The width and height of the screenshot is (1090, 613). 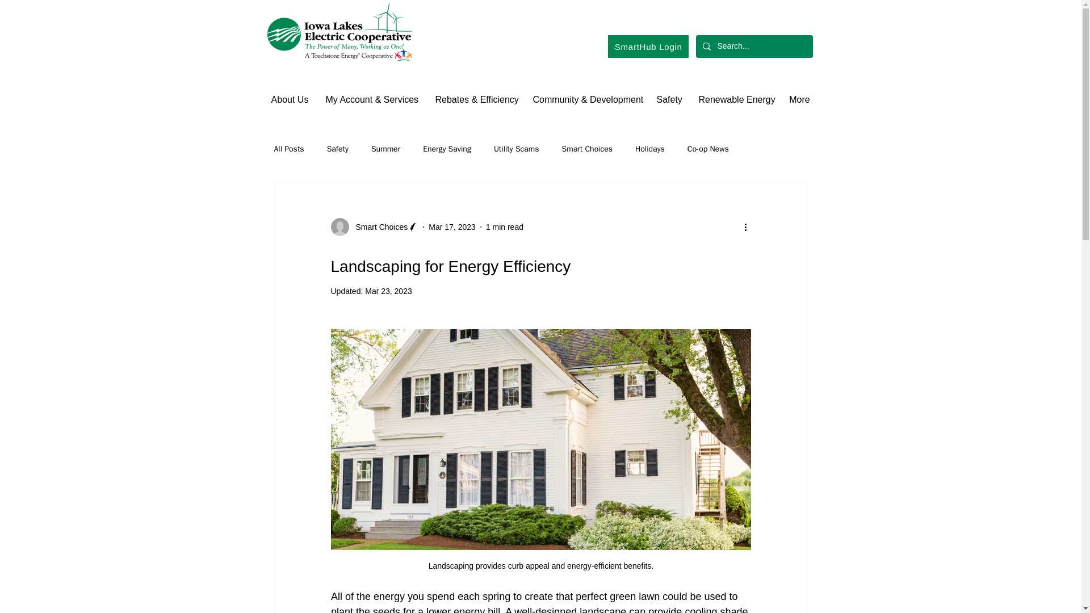 What do you see at coordinates (452, 227) in the screenshot?
I see `Mar 17, 2023` at bounding box center [452, 227].